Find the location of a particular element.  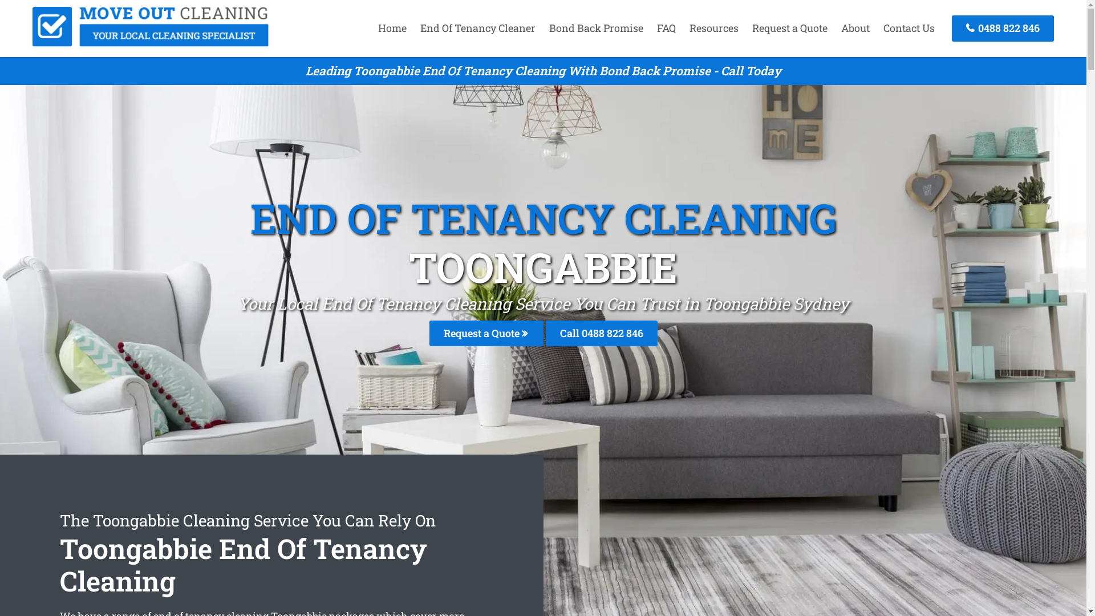

Request a Quote is located at coordinates (486, 333).